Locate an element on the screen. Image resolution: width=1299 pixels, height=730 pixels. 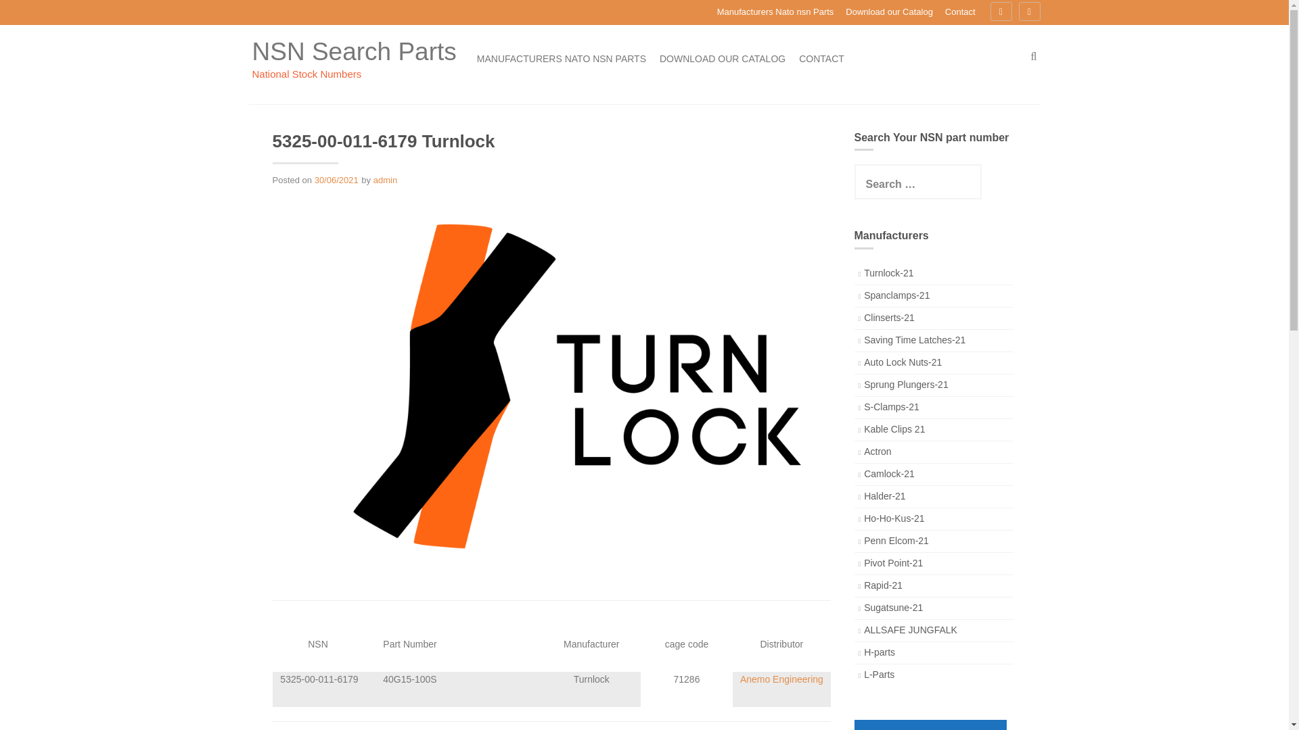
Saving Time Latches-21 is located at coordinates (914, 339).